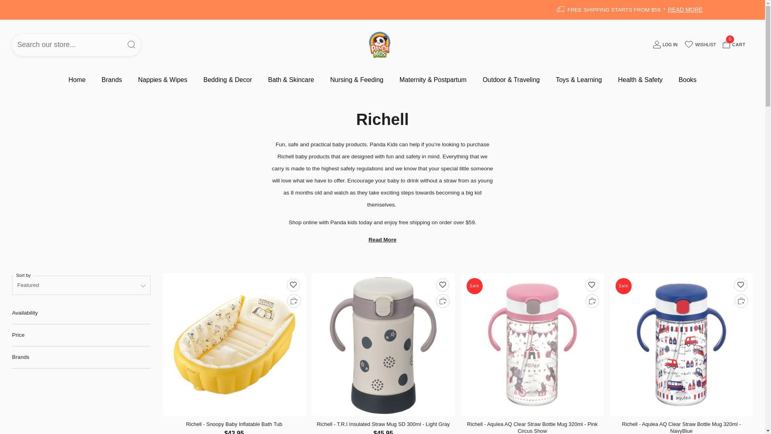  What do you see at coordinates (112, 80) in the screenshot?
I see `Home` at bounding box center [112, 80].